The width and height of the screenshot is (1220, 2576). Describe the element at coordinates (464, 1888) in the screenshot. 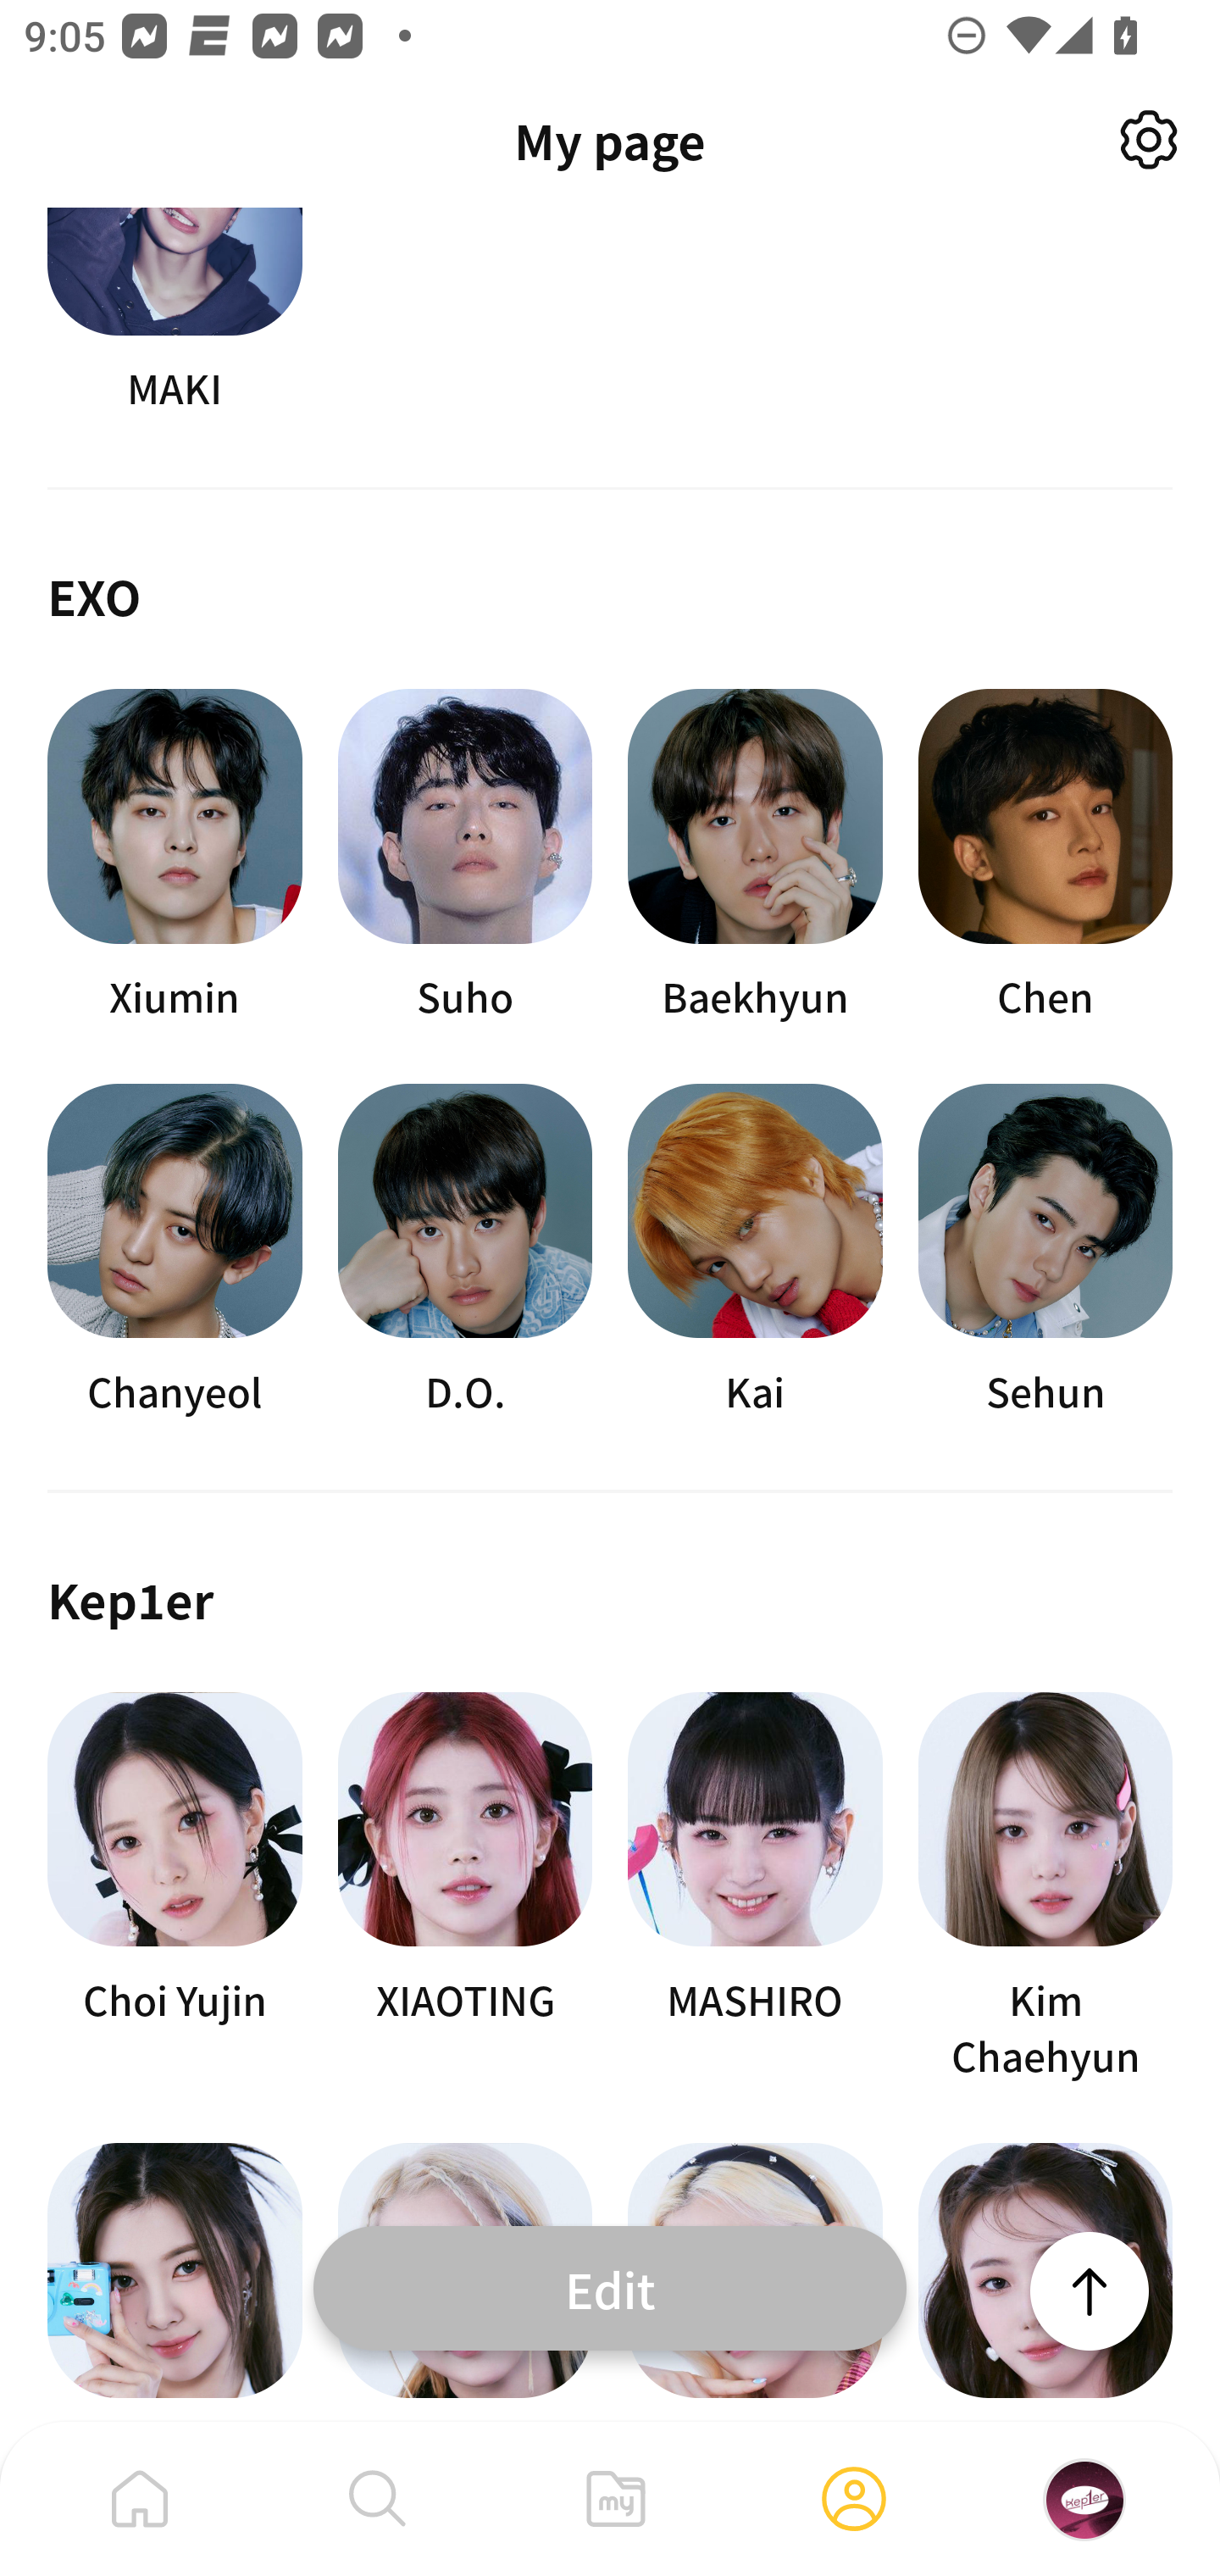

I see `XIAOTING` at that location.